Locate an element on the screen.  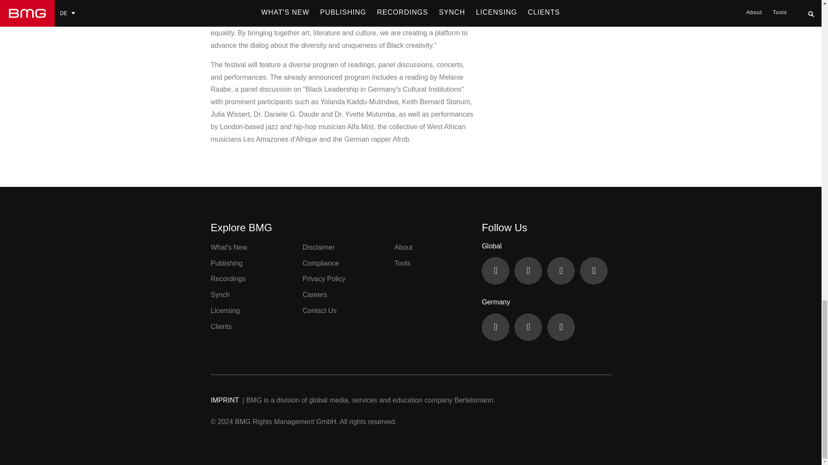
Privacy Policy is located at coordinates (324, 279).